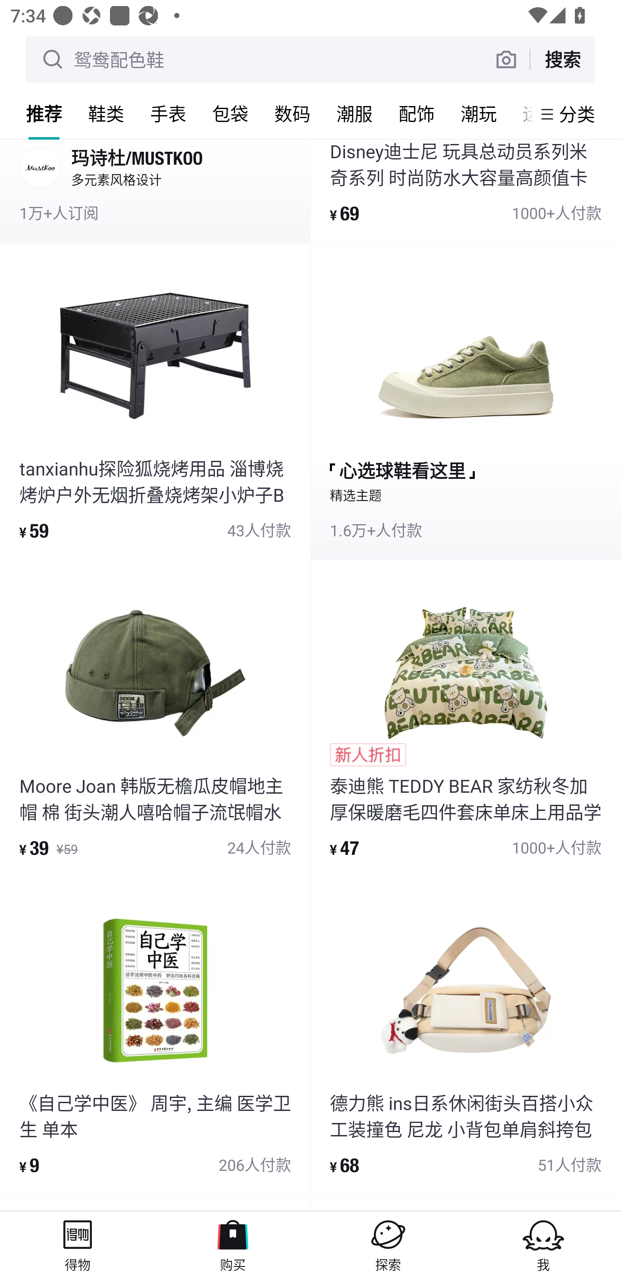  What do you see at coordinates (78, 1243) in the screenshot?
I see `得物` at bounding box center [78, 1243].